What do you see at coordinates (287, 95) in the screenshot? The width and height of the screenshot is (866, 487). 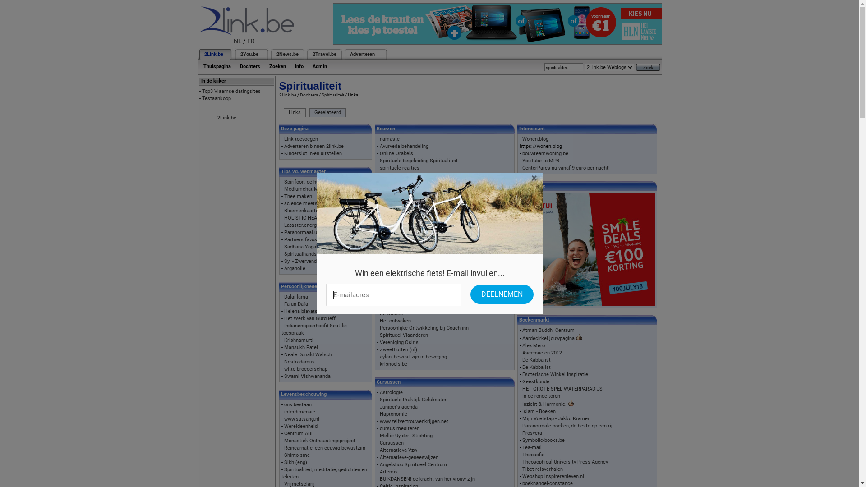 I see `2Link.be` at bounding box center [287, 95].